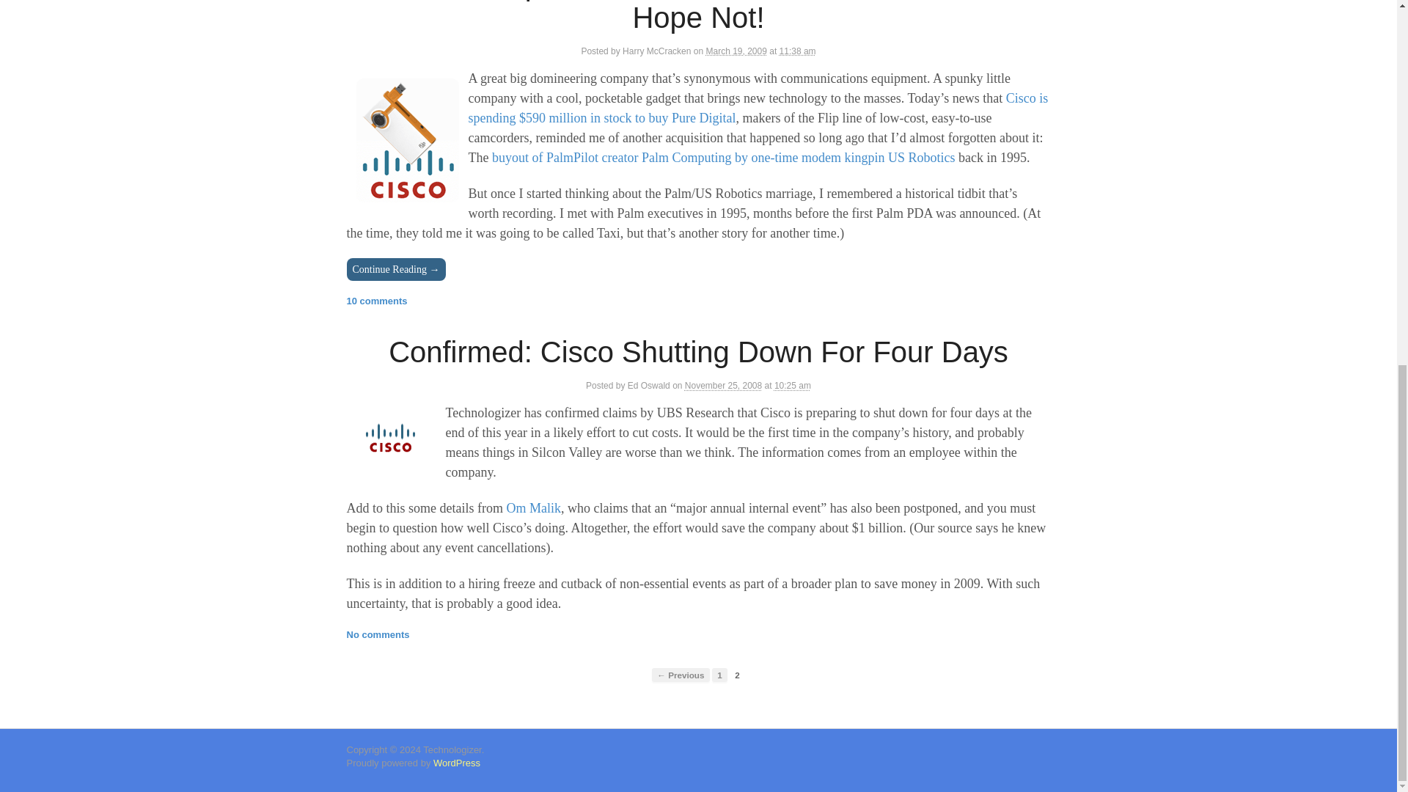 This screenshot has height=792, width=1408. I want to click on Cisco logo, so click(390, 437).